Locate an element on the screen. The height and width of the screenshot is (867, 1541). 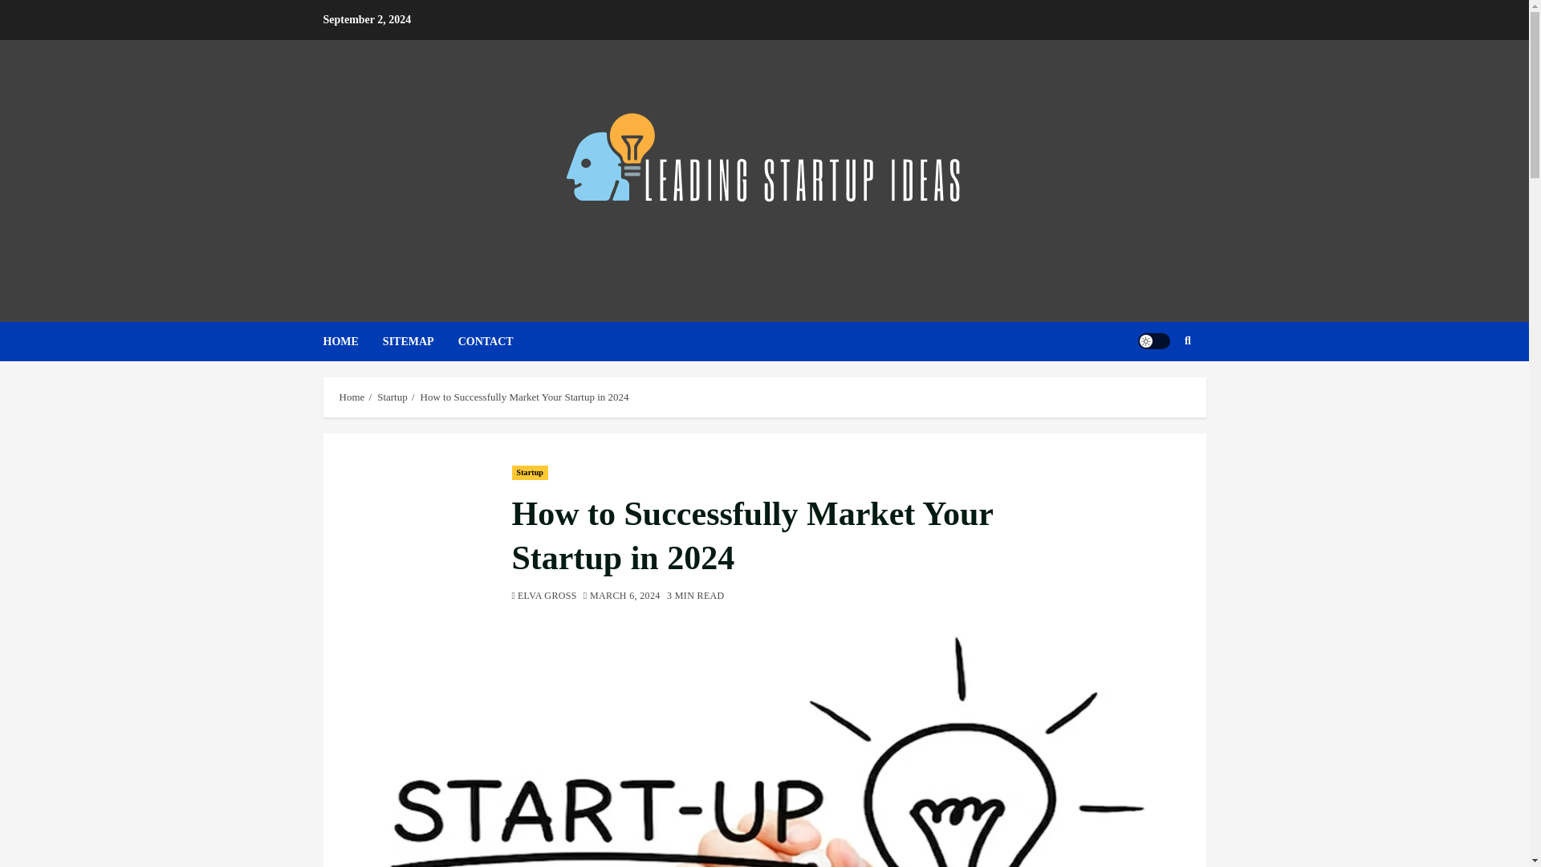
Search is located at coordinates (1156, 390).